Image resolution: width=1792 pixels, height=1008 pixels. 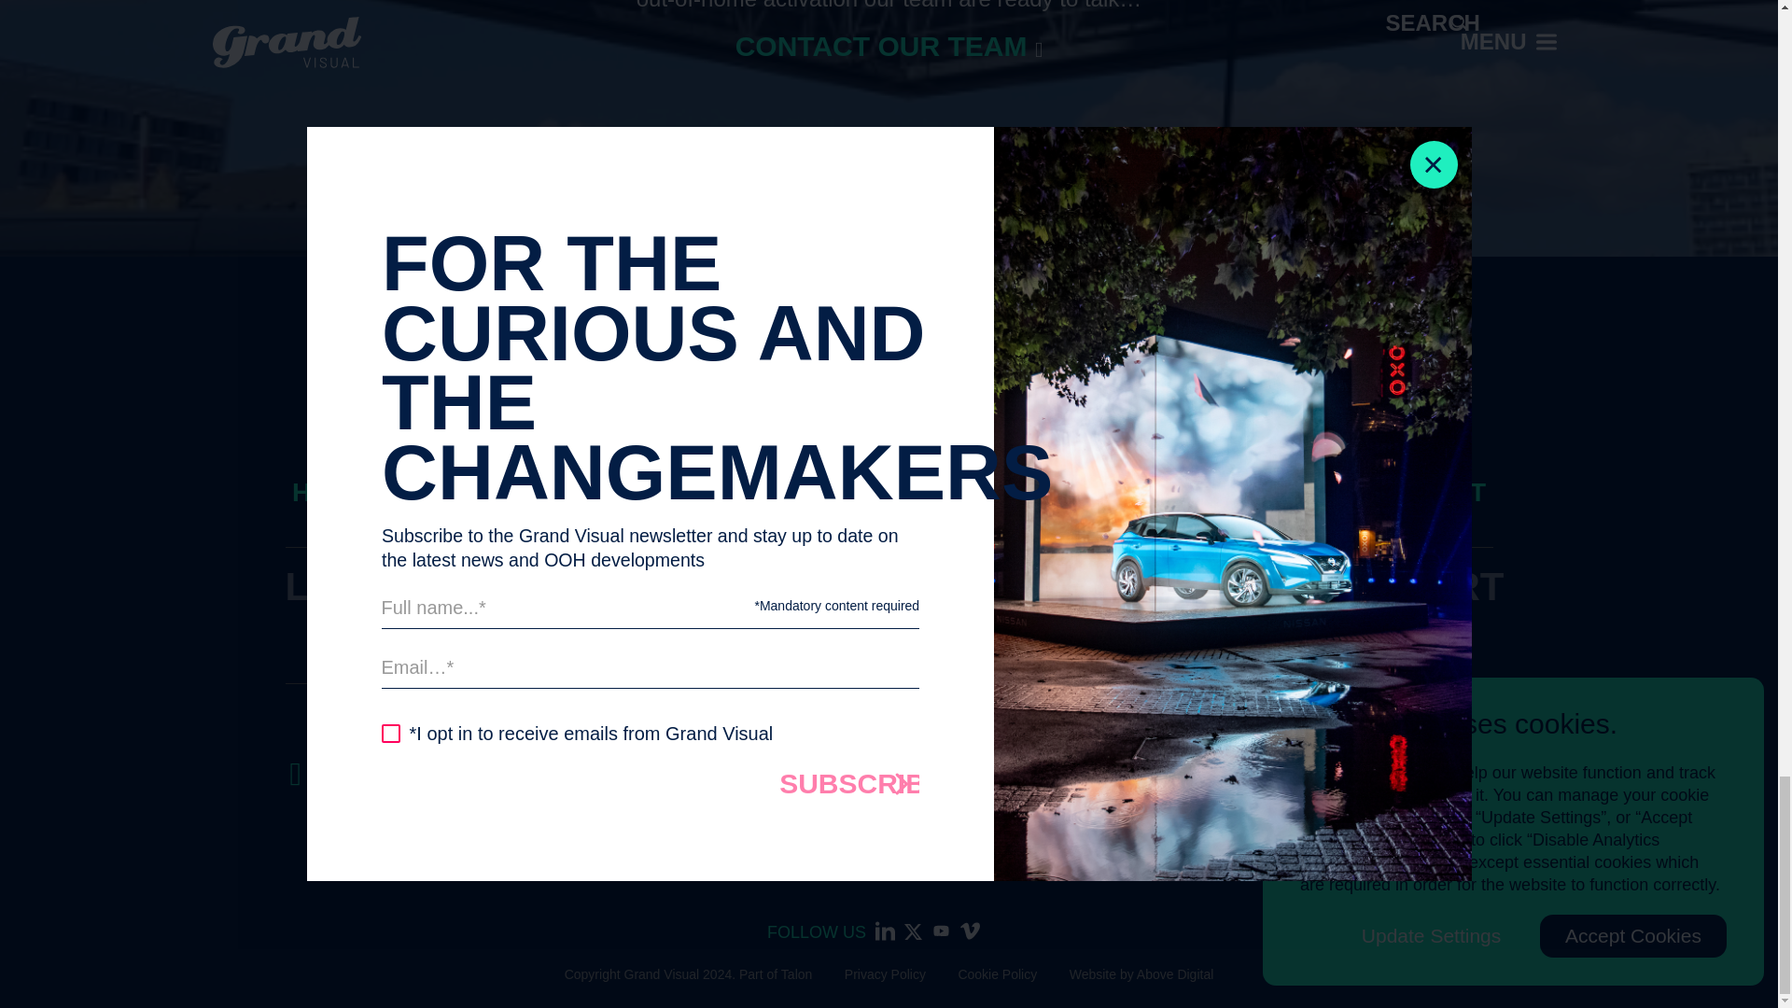 I want to click on SERVICES, so click(x=650, y=492).